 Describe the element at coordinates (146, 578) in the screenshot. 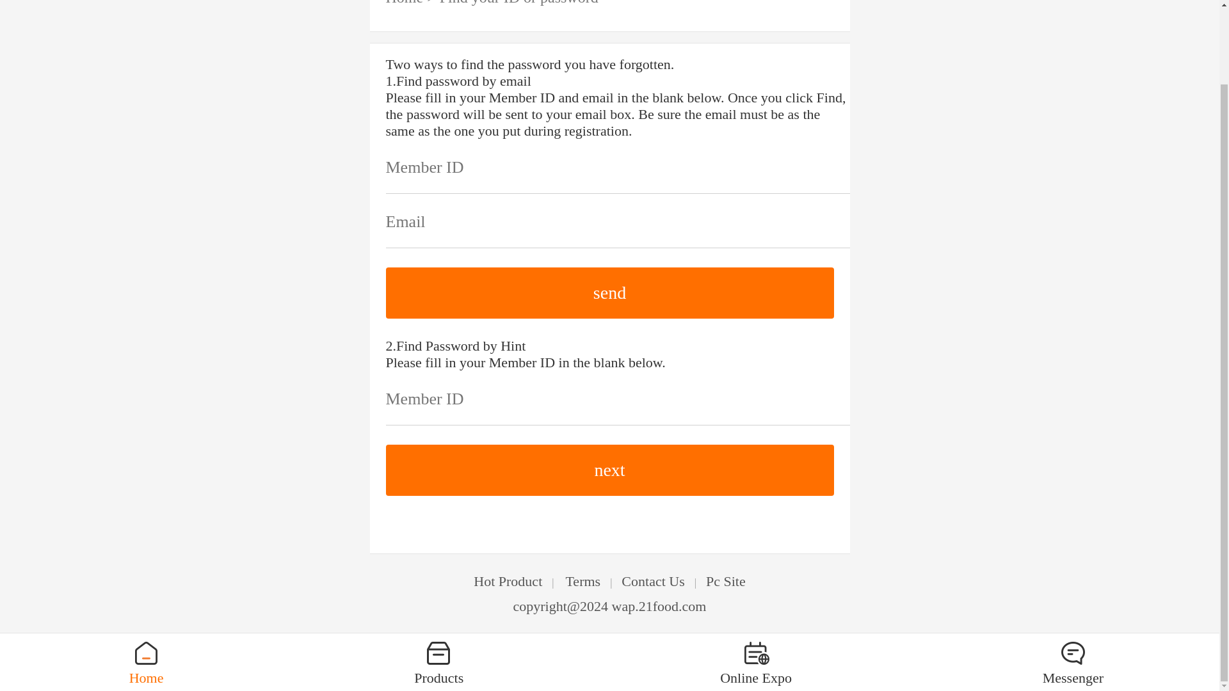

I see `  Home` at that location.